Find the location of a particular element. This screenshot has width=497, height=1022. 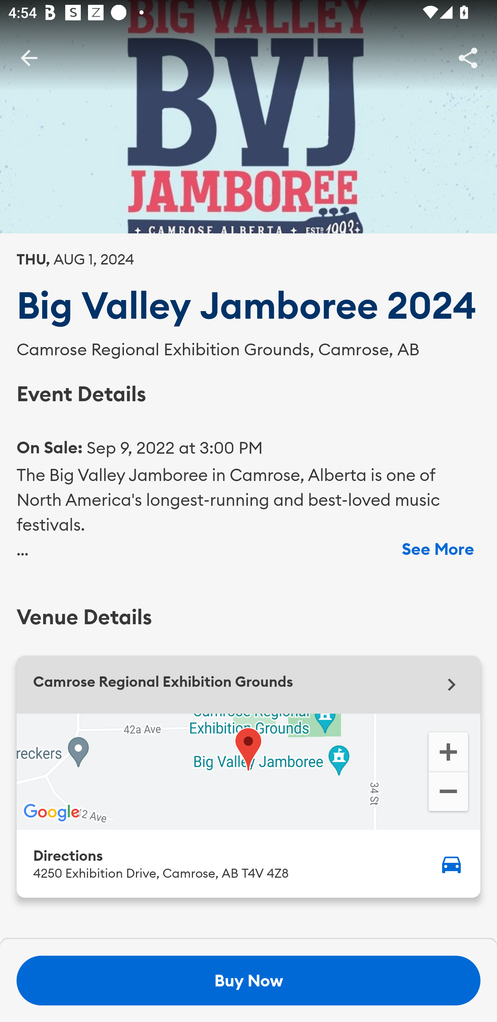

See More is located at coordinates (438, 549).